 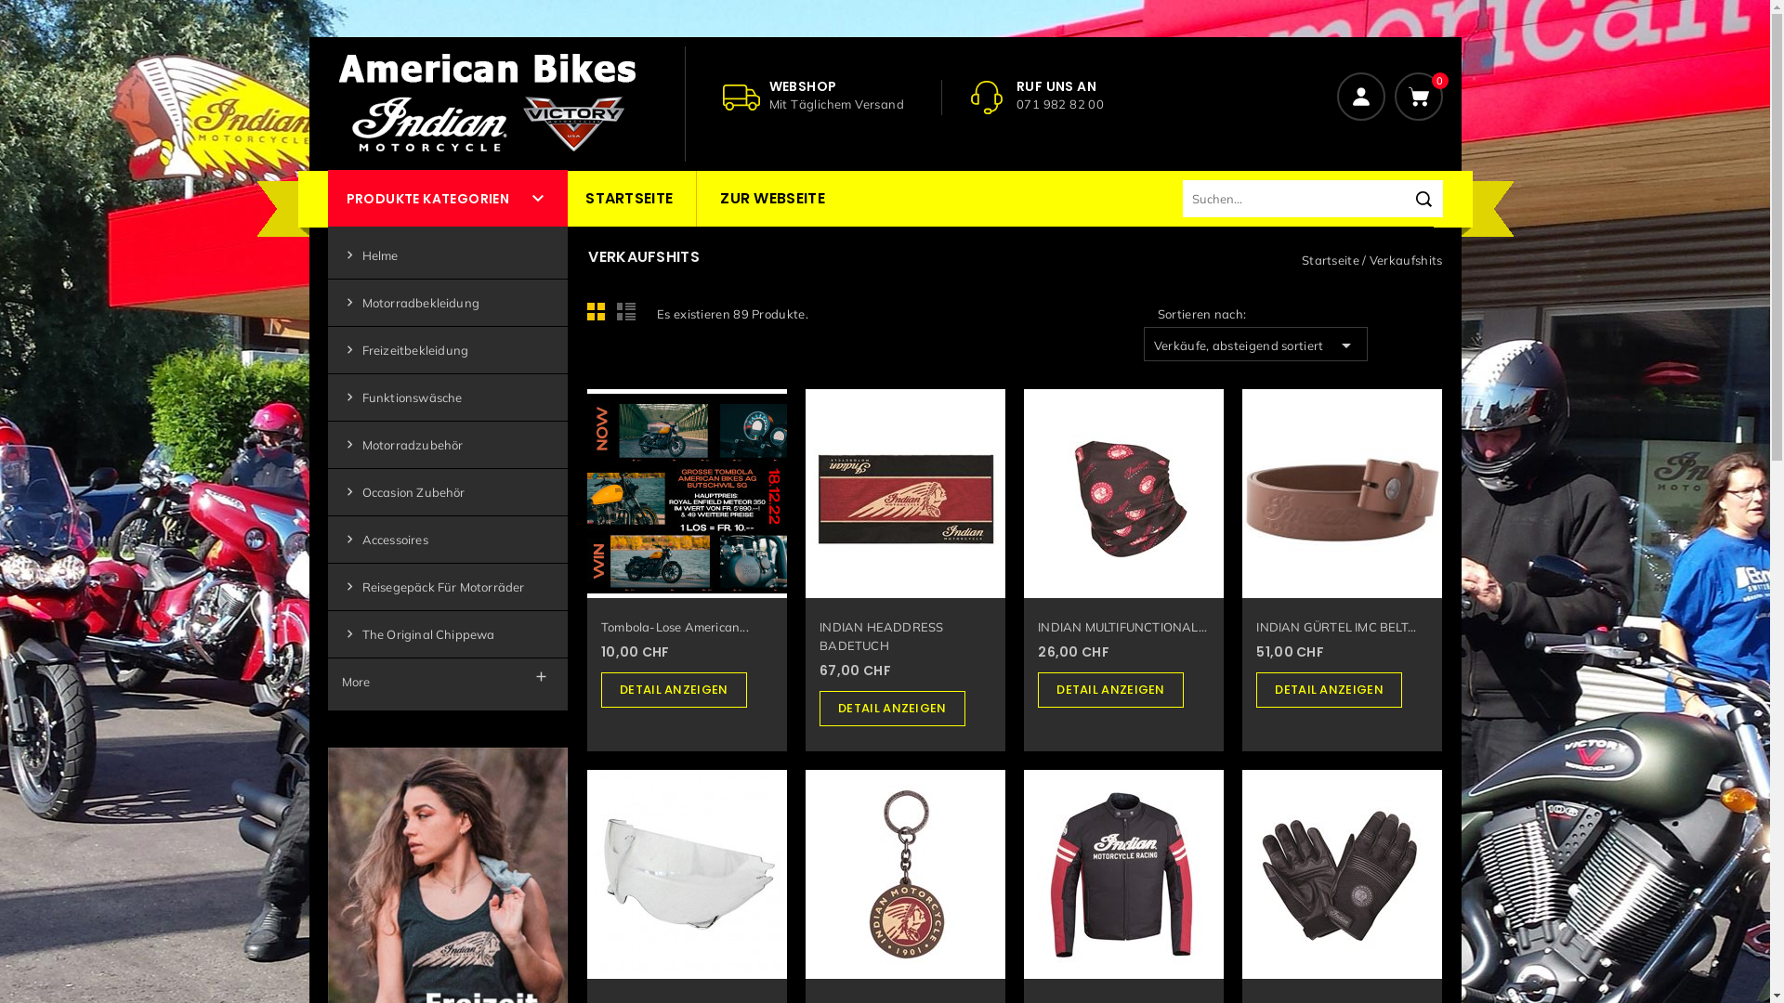 What do you see at coordinates (601, 317) in the screenshot?
I see `Grid` at bounding box center [601, 317].